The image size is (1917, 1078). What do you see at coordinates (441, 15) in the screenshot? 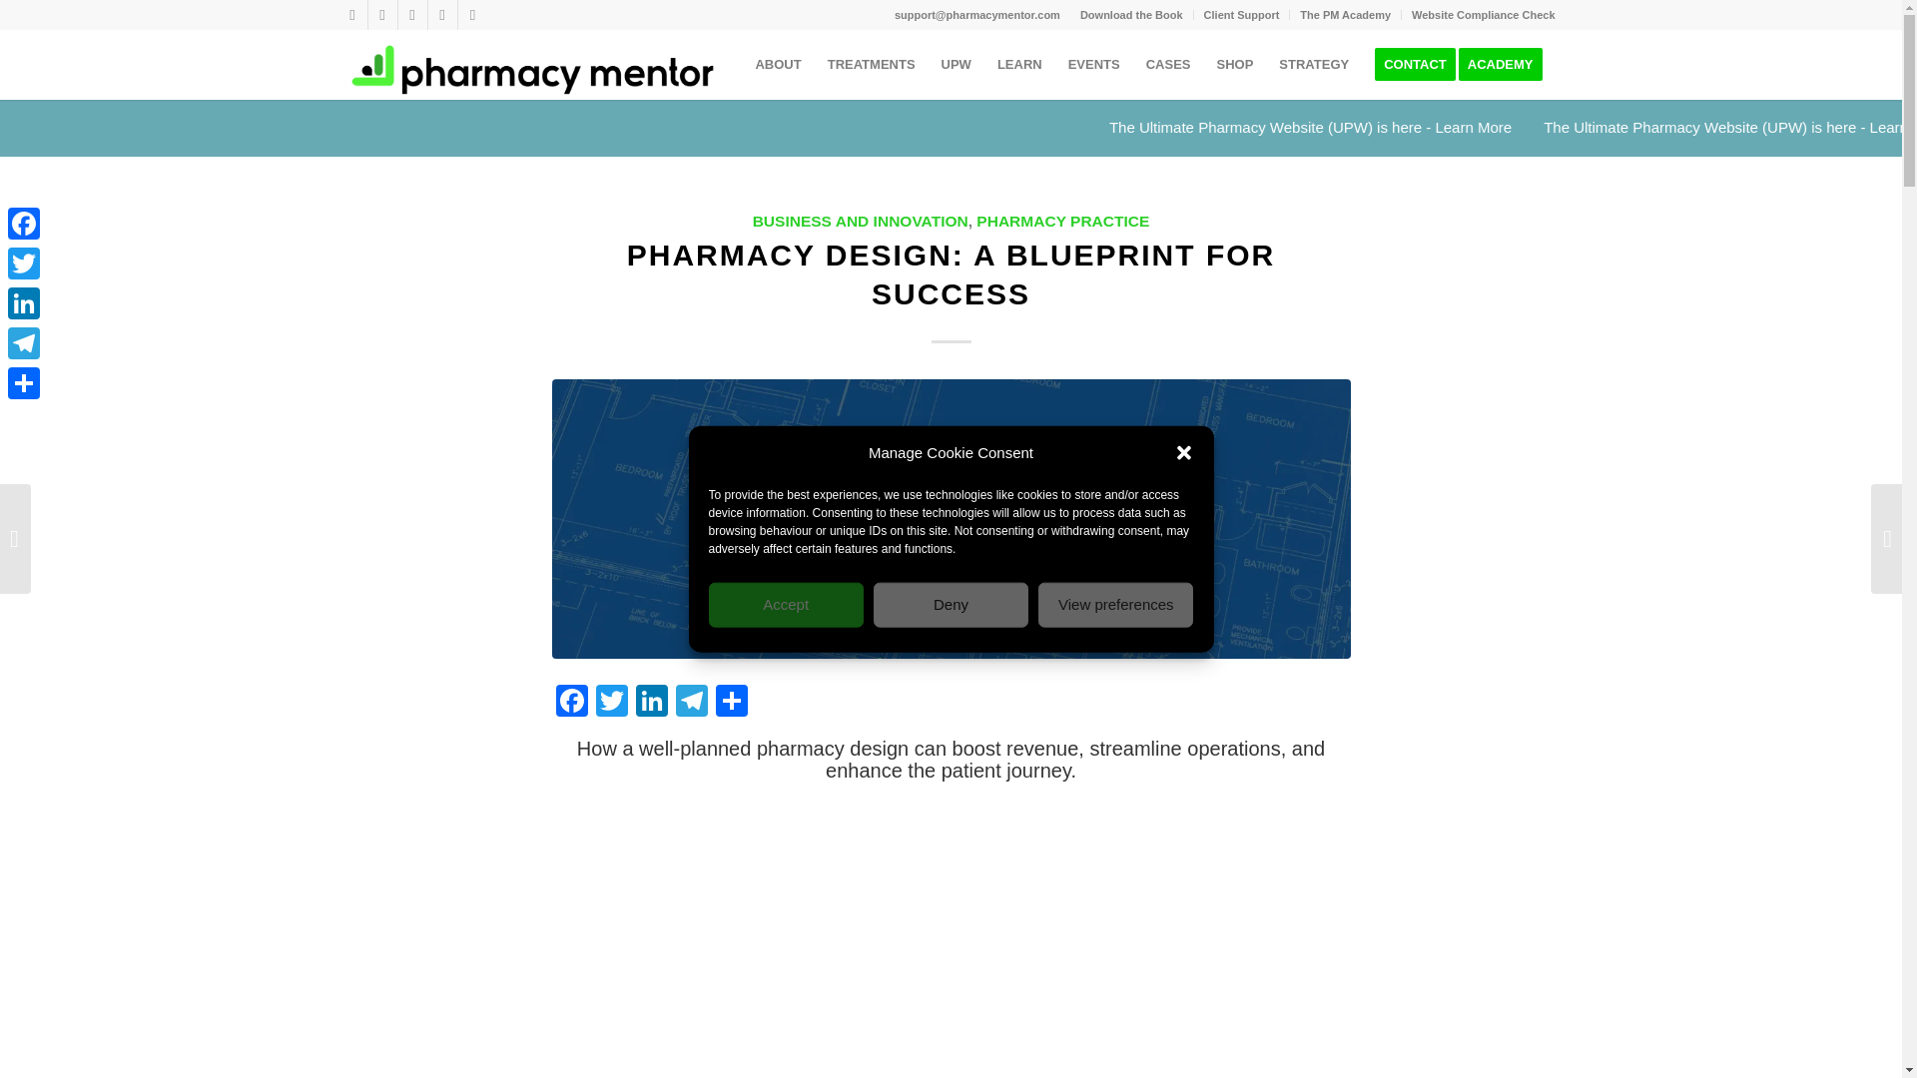
I see `LinkedIn` at bounding box center [441, 15].